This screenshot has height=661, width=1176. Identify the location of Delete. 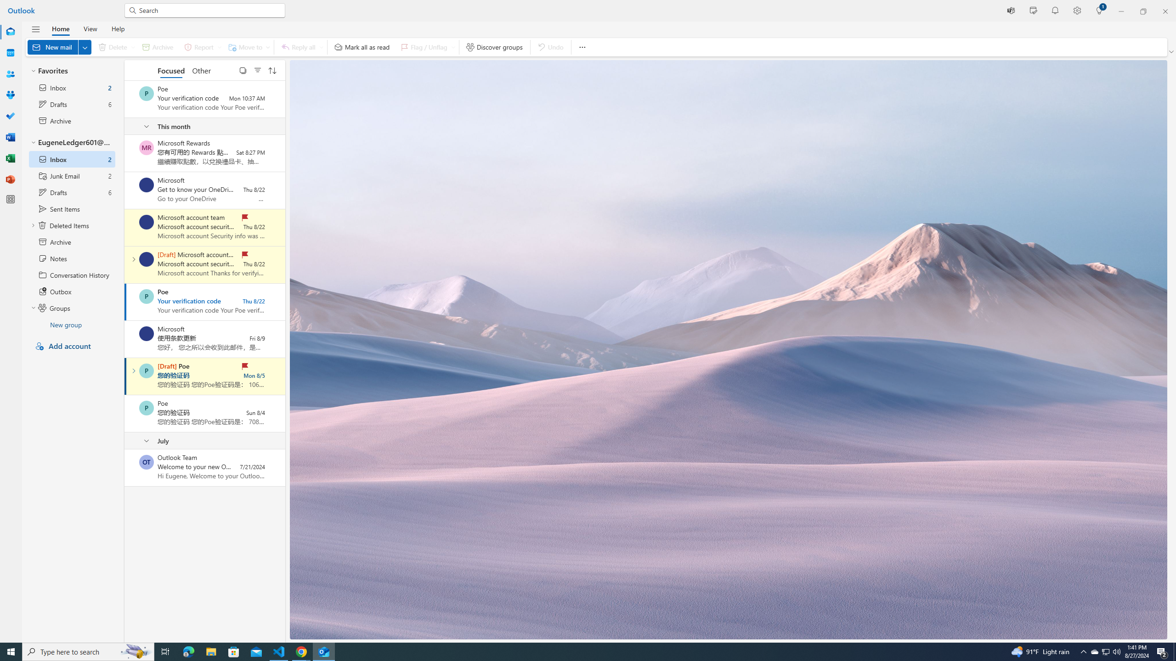
(114, 47).